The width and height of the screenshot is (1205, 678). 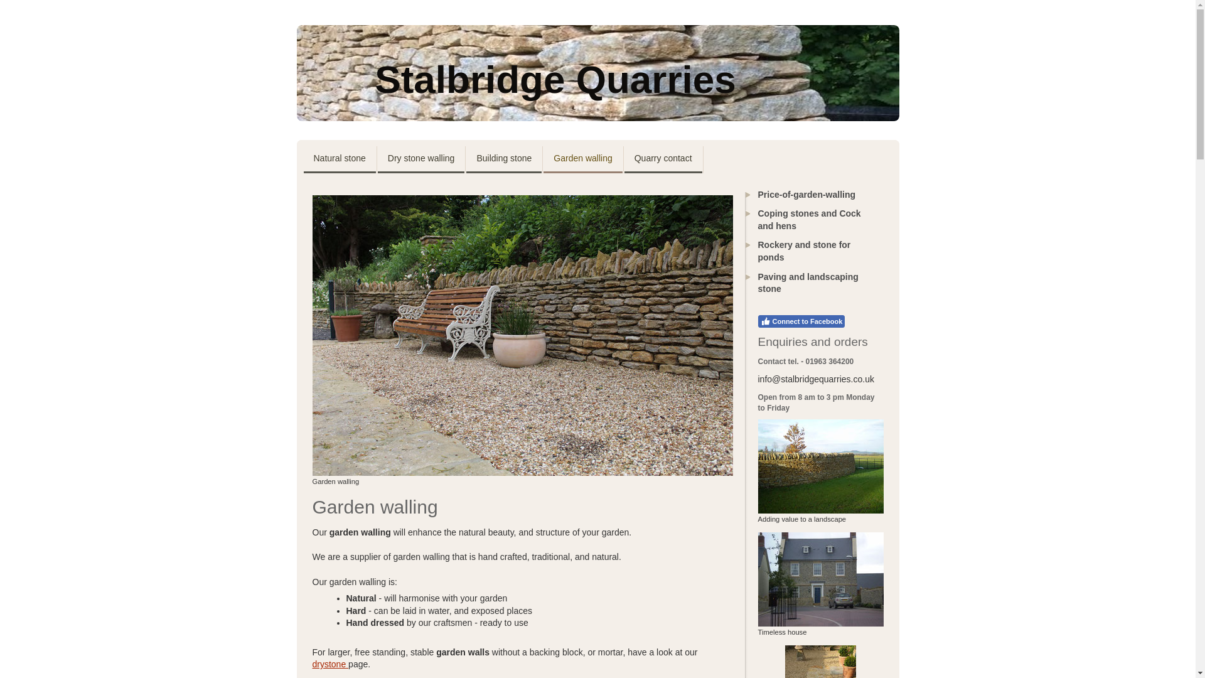 What do you see at coordinates (811, 223) in the screenshot?
I see `Coping stones and Cock and hens` at bounding box center [811, 223].